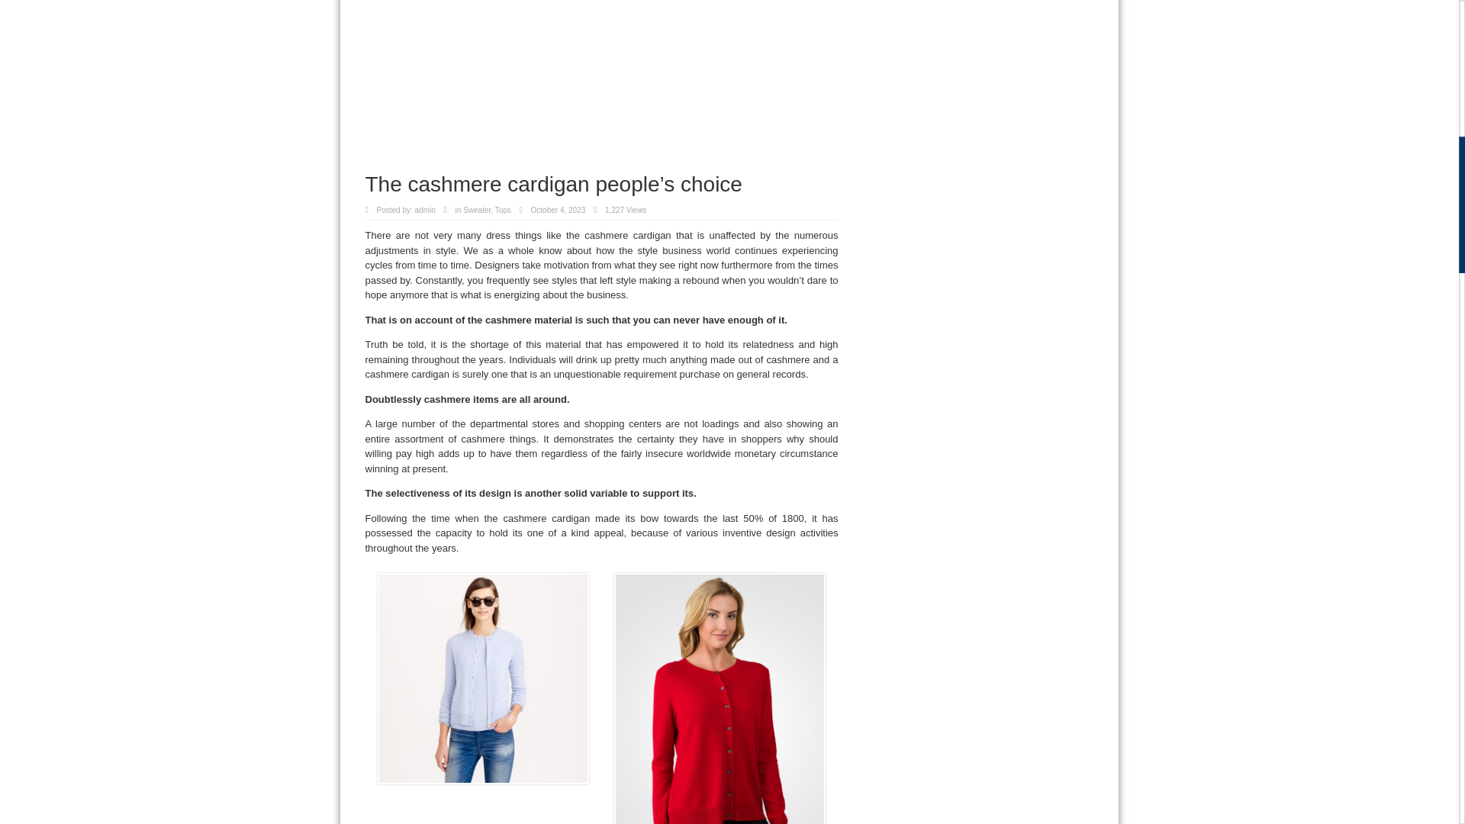  What do you see at coordinates (476, 210) in the screenshot?
I see `Sweater` at bounding box center [476, 210].